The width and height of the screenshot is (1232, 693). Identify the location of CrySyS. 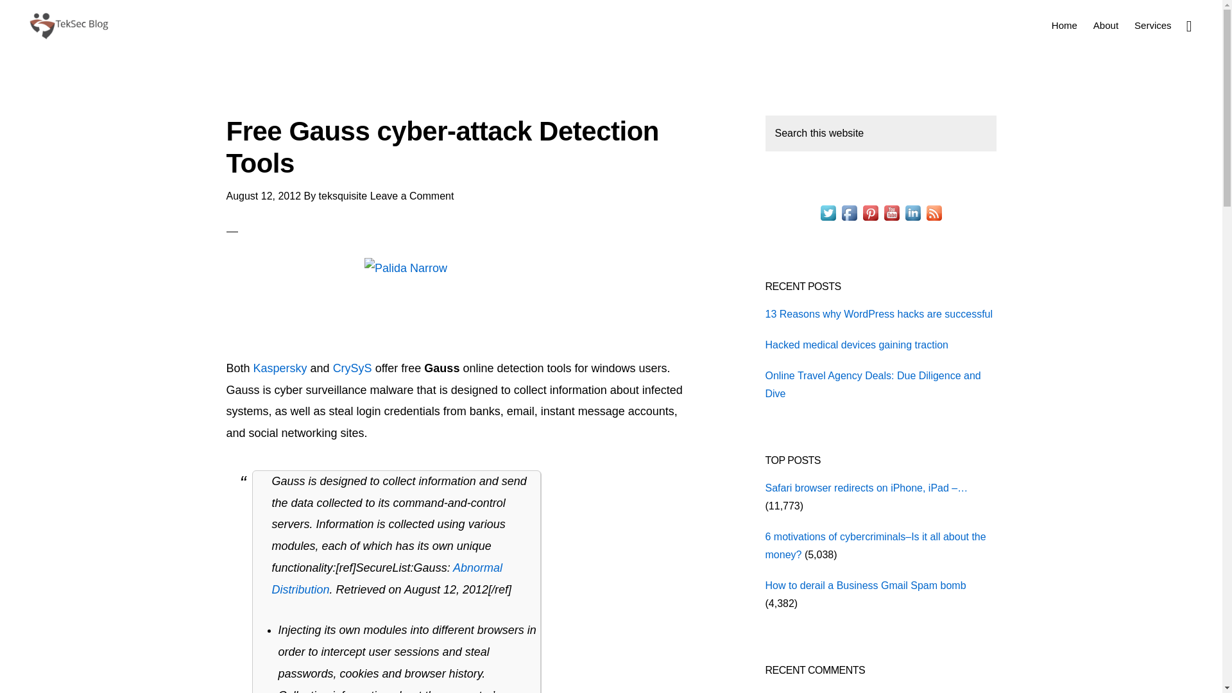
(352, 368).